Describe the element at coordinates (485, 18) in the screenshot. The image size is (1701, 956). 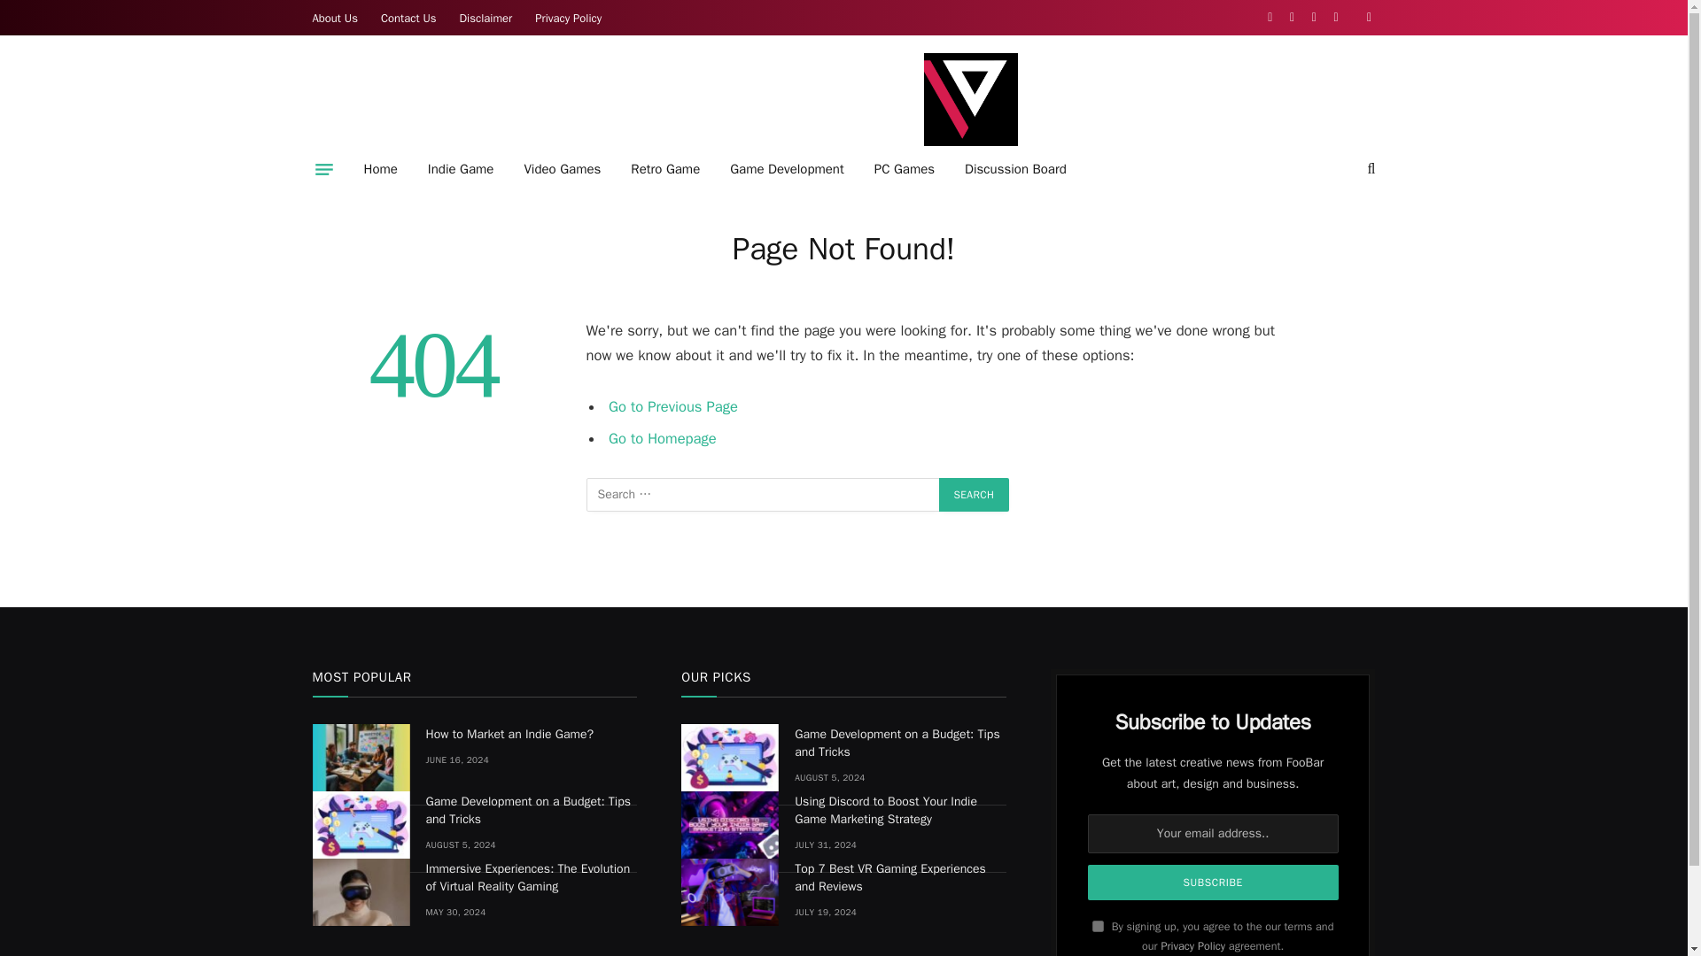
I see `Disclaimer` at that location.